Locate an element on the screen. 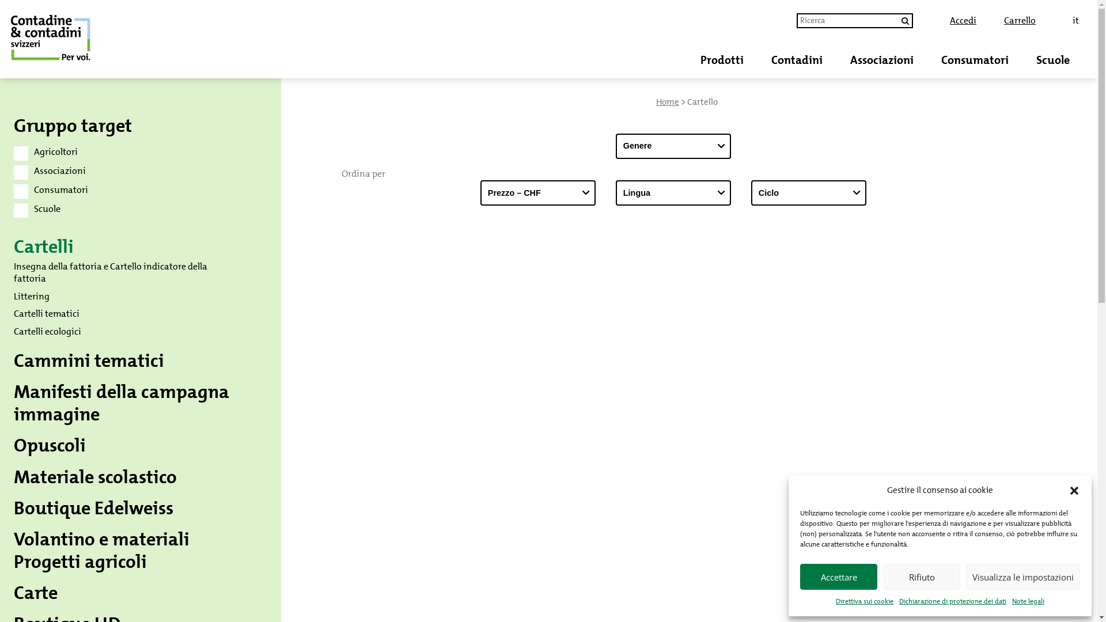  Genere is located at coordinates (673, 146).